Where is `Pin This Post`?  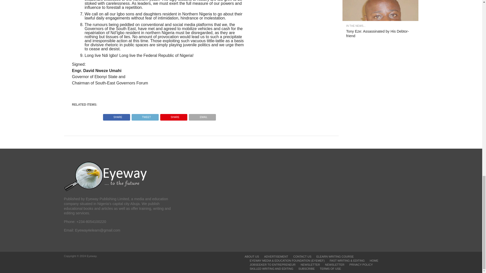 Pin This Post is located at coordinates (174, 116).